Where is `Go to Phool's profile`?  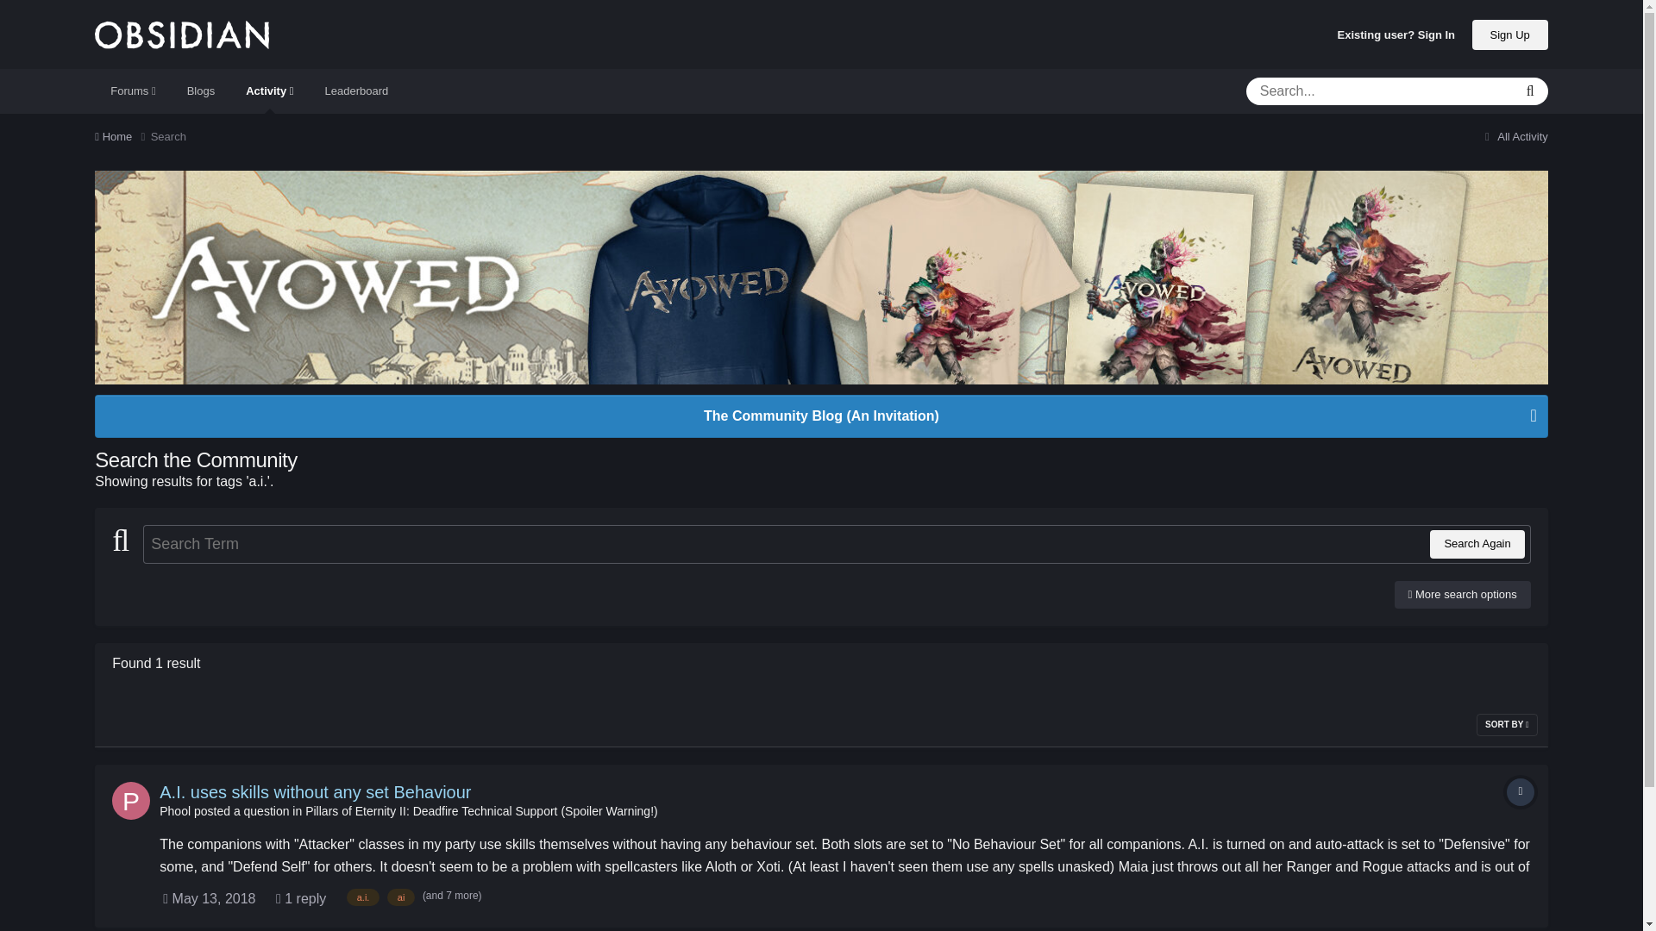
Go to Phool's profile is located at coordinates (174, 811).